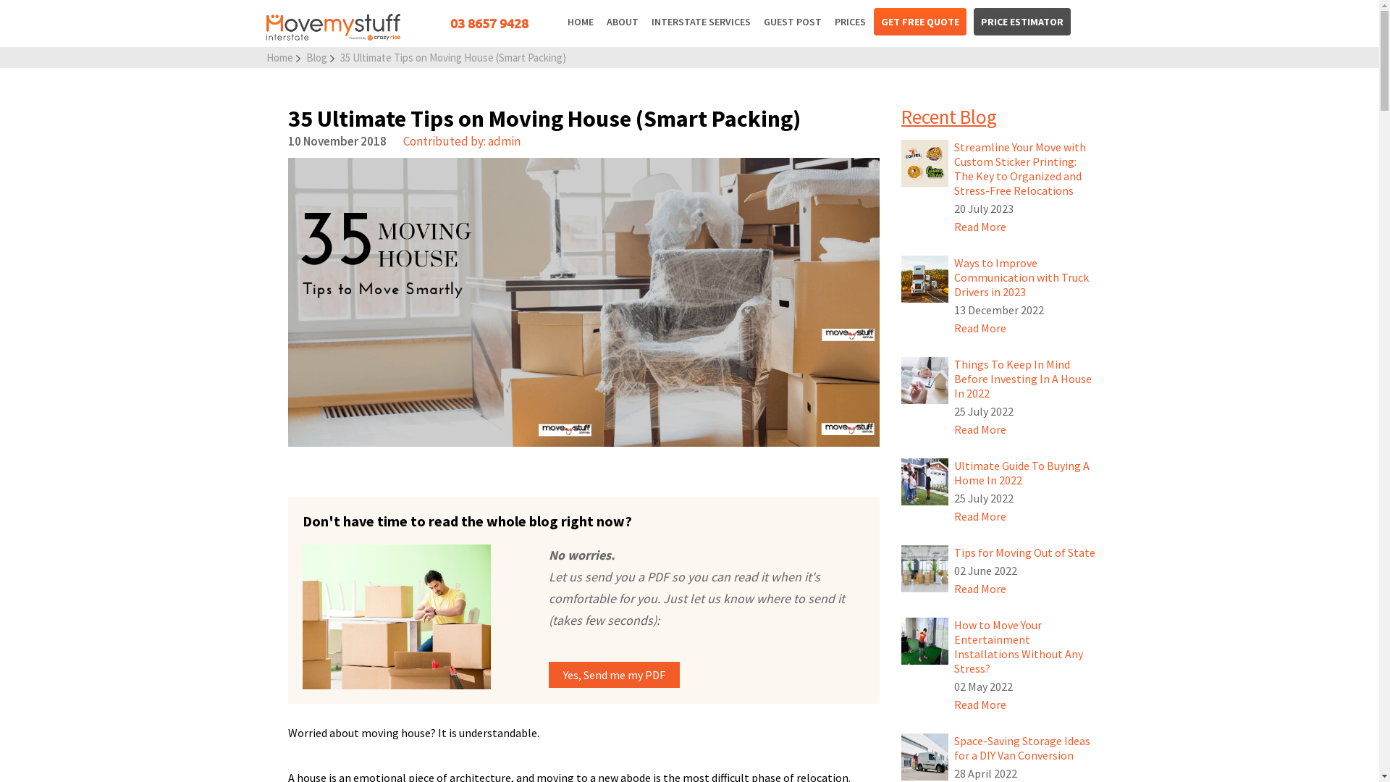  Describe the element at coordinates (382, 617) in the screenshot. I see `What if you miss the deadline?` at that location.